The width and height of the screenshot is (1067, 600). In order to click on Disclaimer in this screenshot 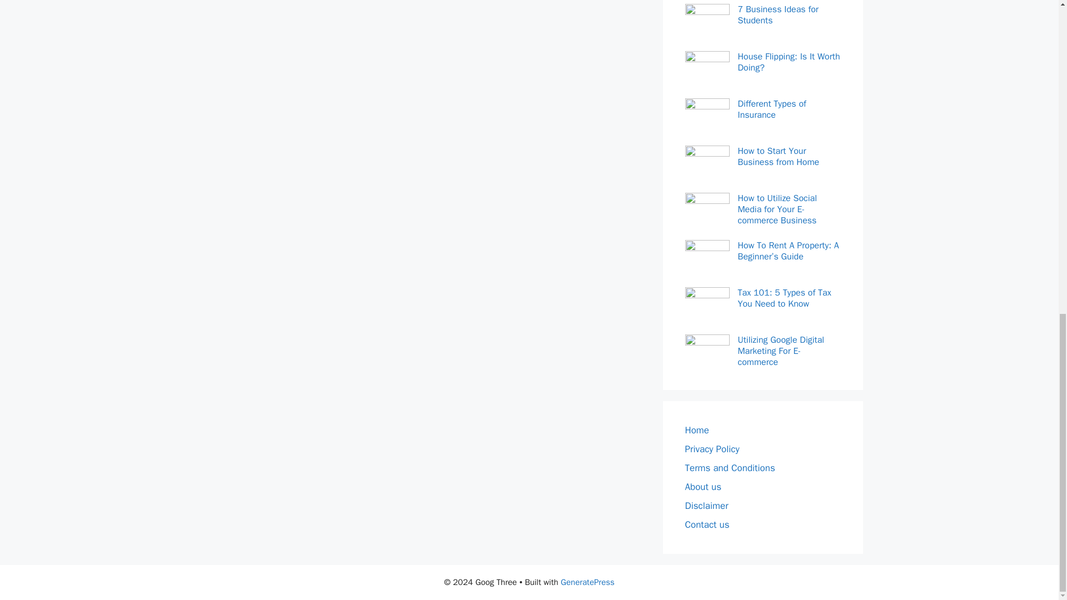, I will do `click(706, 506)`.